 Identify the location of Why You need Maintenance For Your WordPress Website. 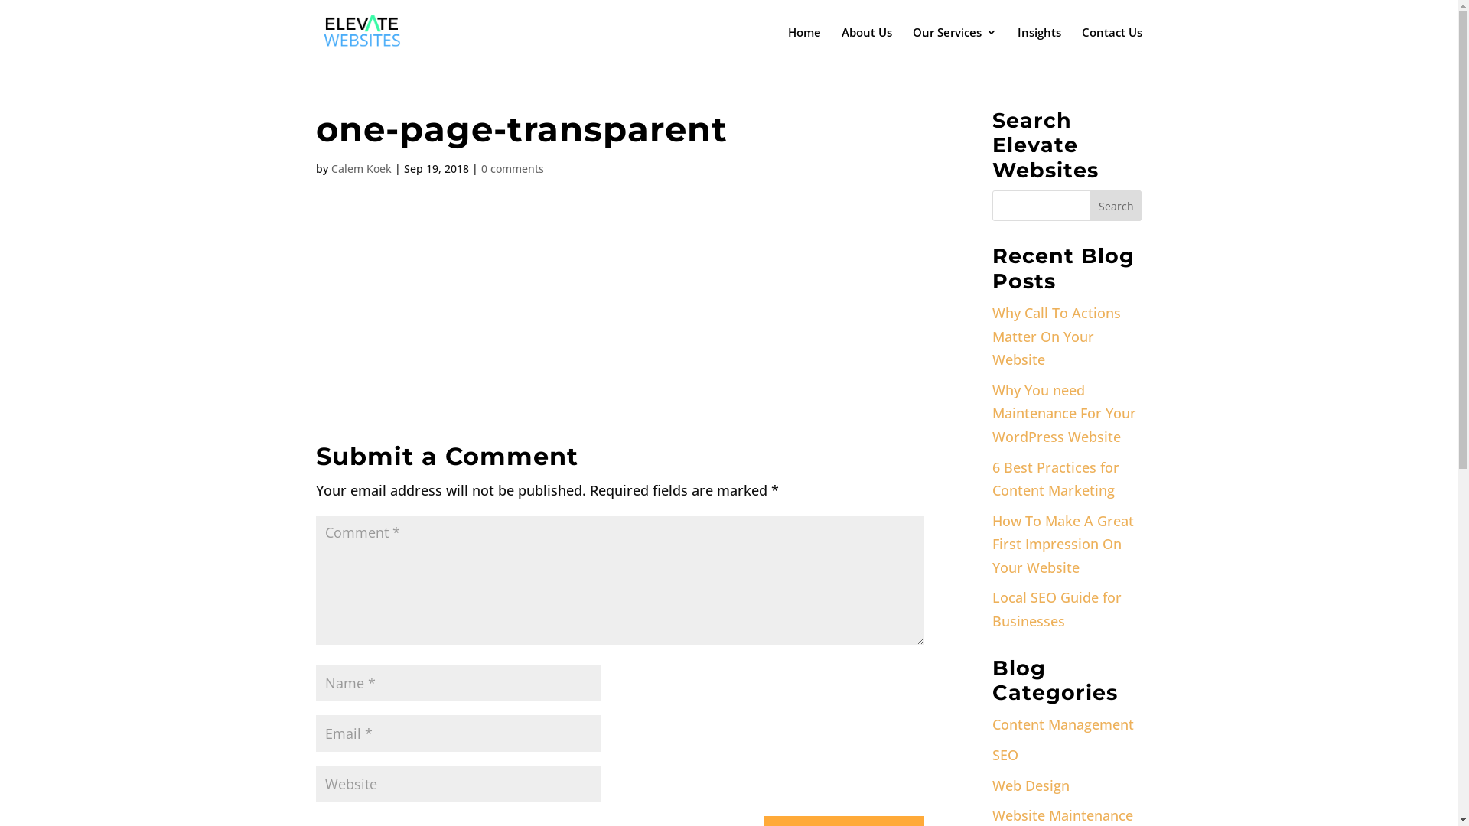
(1064, 413).